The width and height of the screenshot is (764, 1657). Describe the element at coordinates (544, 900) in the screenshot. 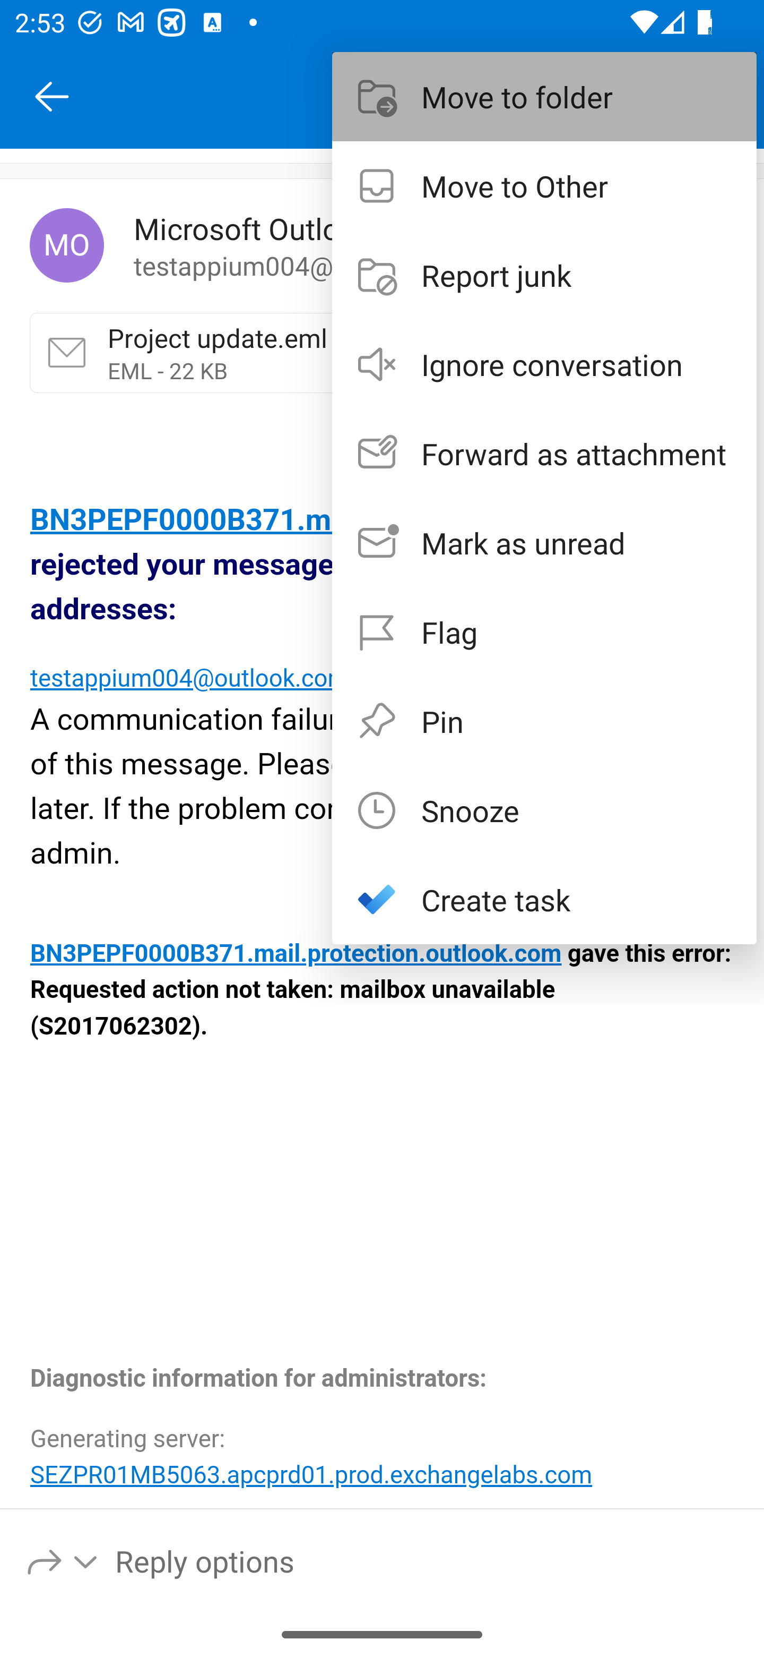

I see `Create task` at that location.